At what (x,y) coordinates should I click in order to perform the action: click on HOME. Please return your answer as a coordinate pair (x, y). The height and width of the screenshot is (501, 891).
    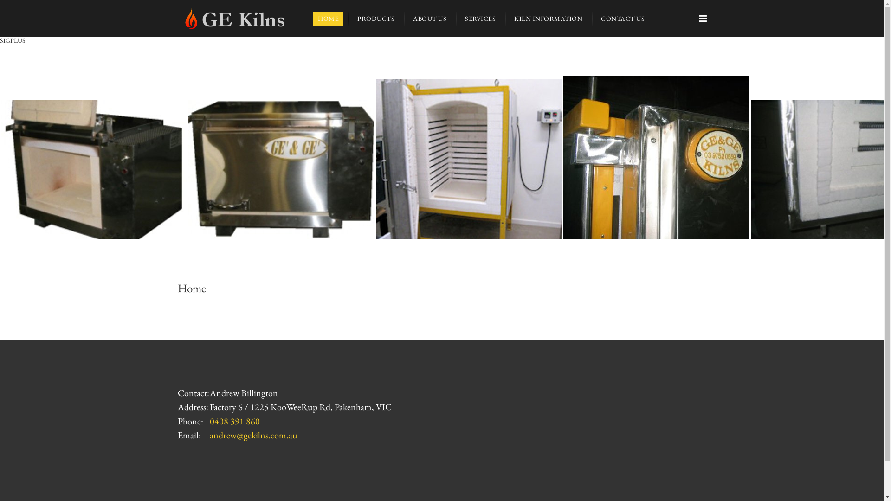
    Looking at the image, I should click on (329, 19).